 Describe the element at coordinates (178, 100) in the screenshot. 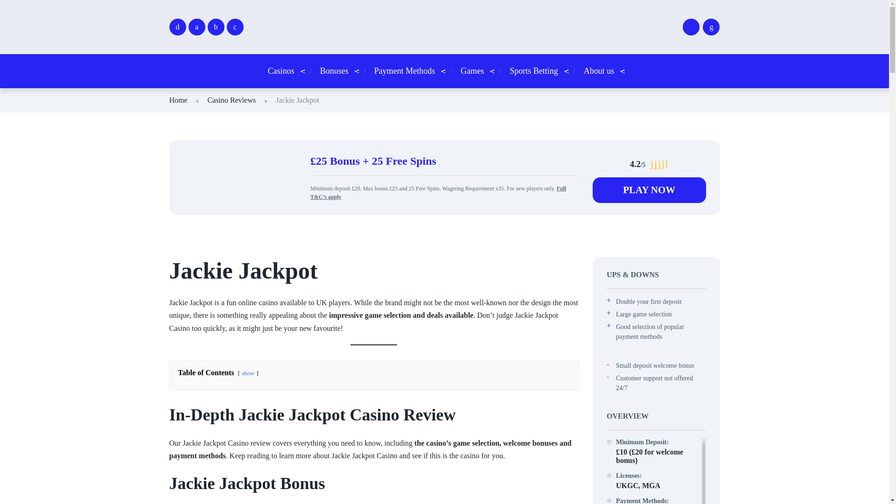

I see `Home` at that location.